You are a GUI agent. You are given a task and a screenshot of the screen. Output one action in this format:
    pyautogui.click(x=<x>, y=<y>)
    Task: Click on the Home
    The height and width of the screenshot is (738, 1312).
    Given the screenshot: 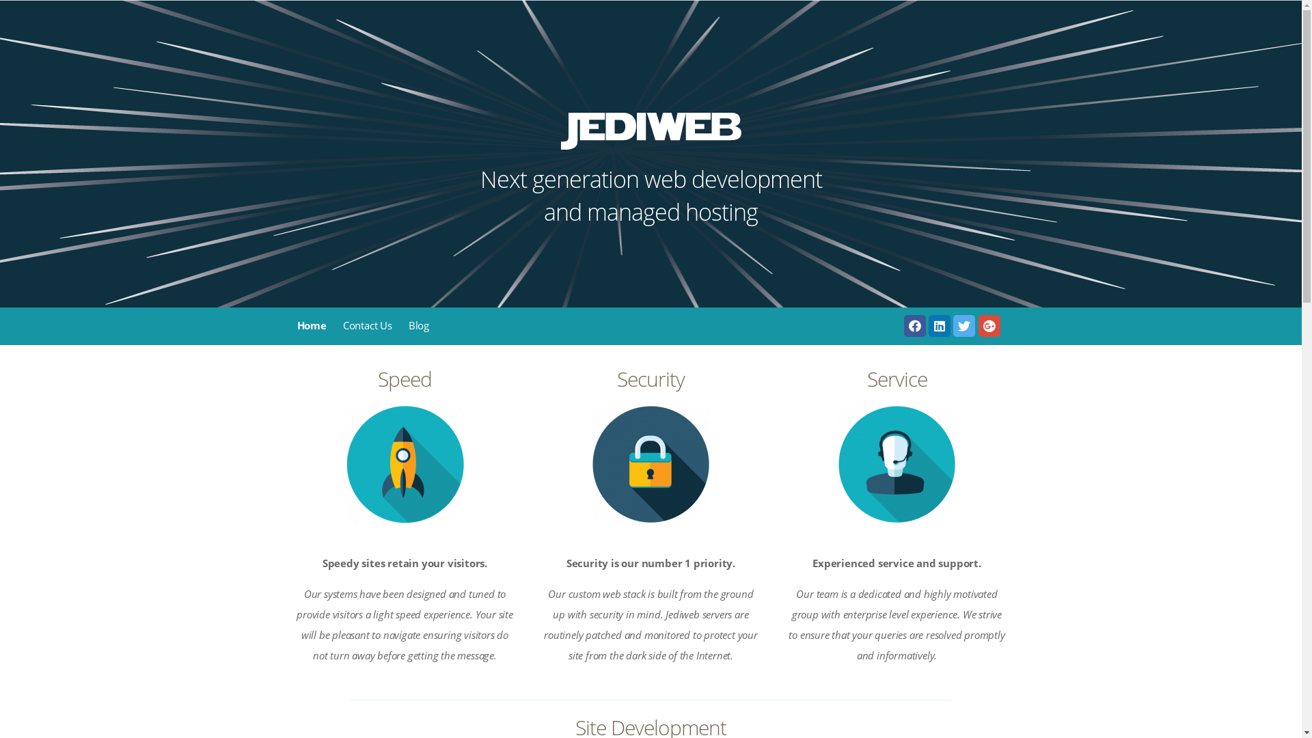 What is the action you would take?
    pyautogui.click(x=312, y=325)
    